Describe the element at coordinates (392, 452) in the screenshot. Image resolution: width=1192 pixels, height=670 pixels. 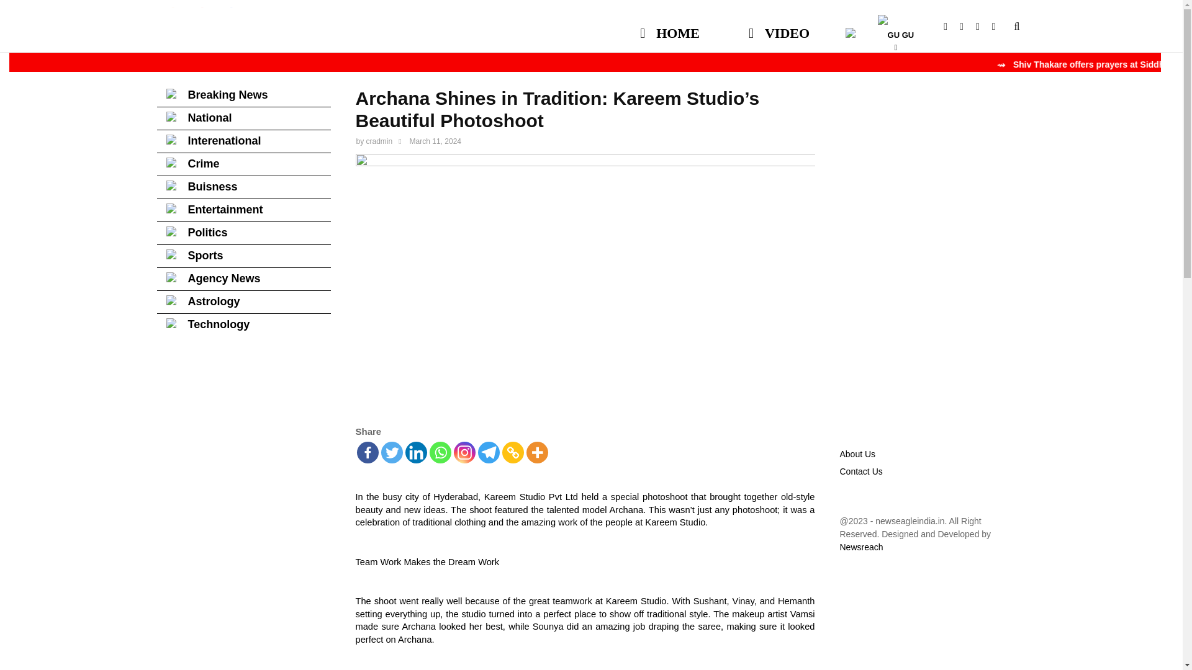
I see `Twitter` at that location.